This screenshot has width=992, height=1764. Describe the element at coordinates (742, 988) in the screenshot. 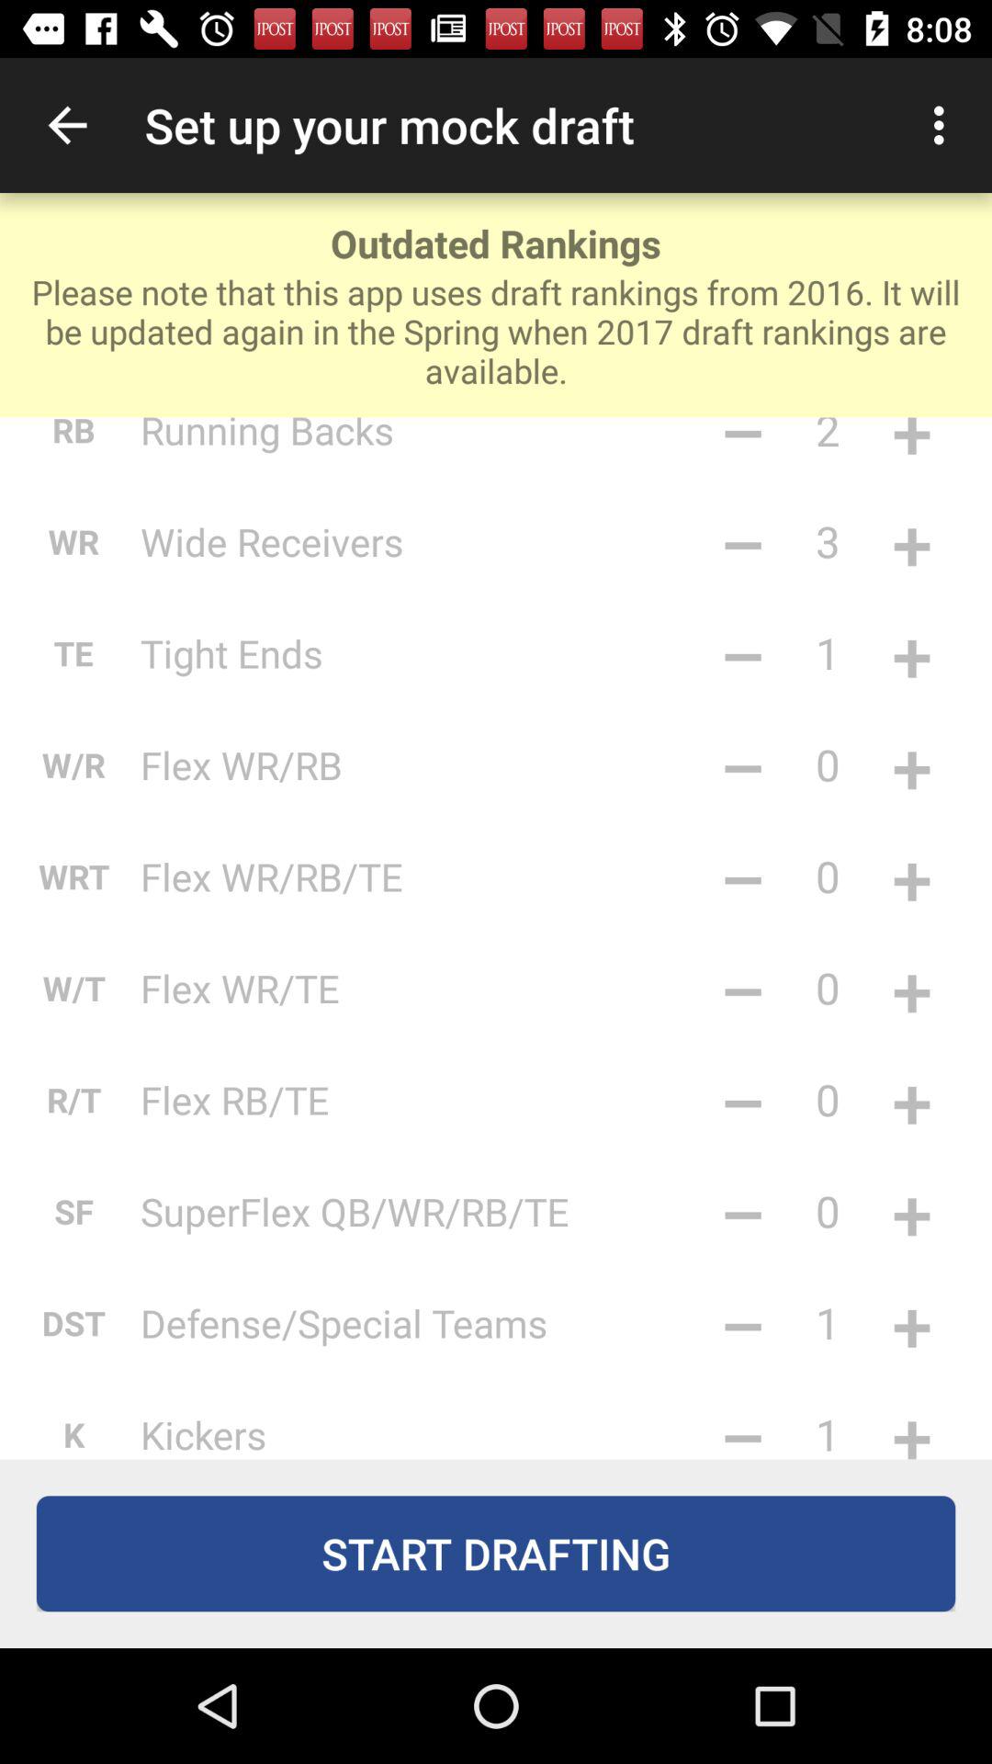

I see `open the icon to the right of flex wr/te icon` at that location.